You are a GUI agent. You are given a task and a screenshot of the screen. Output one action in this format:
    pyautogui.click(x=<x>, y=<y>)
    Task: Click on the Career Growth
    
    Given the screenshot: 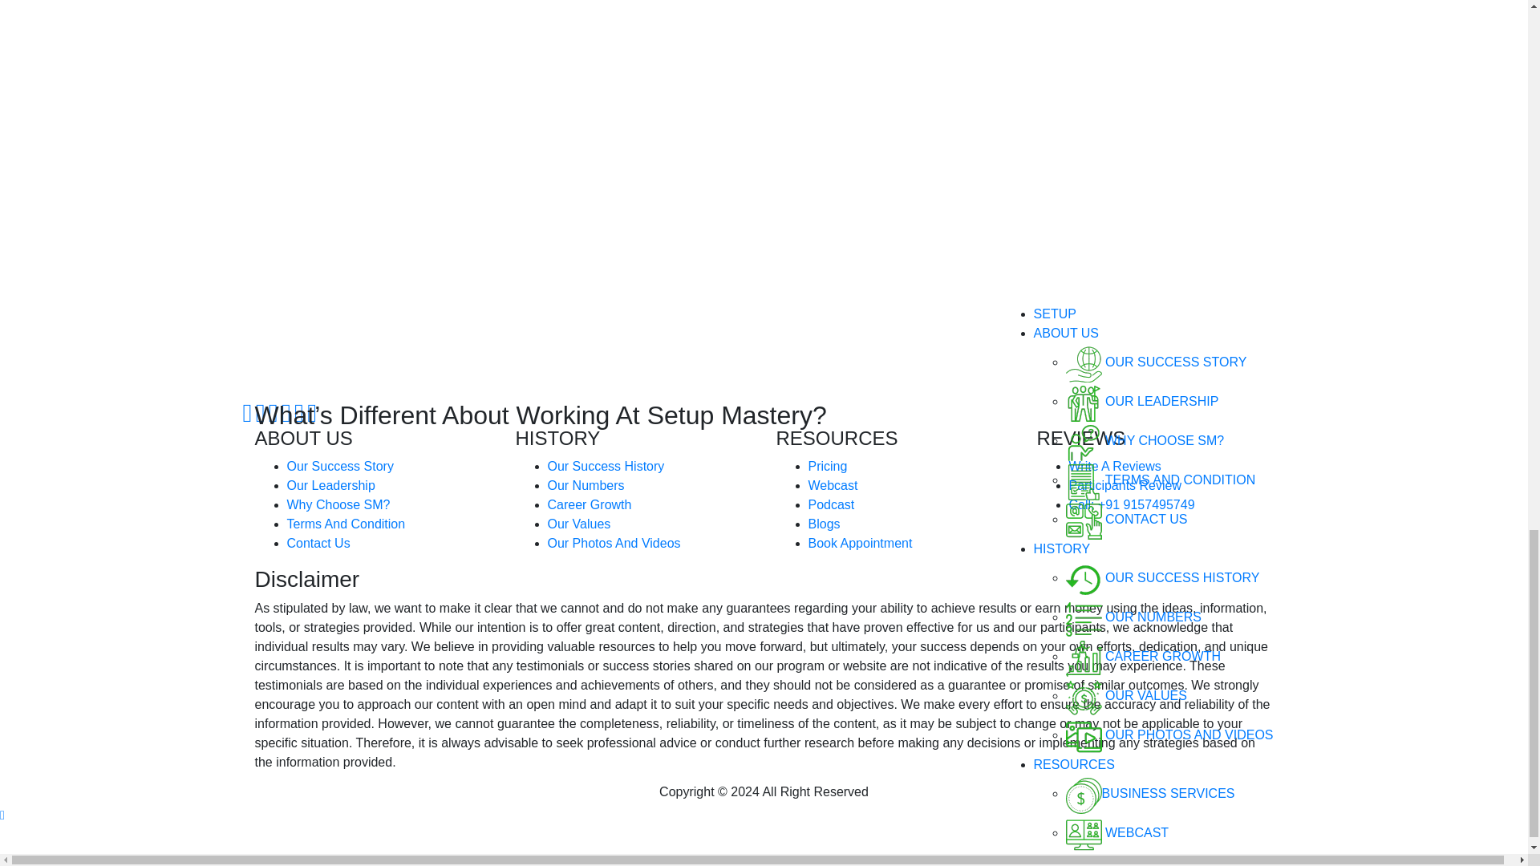 What is the action you would take?
    pyautogui.click(x=589, y=505)
    